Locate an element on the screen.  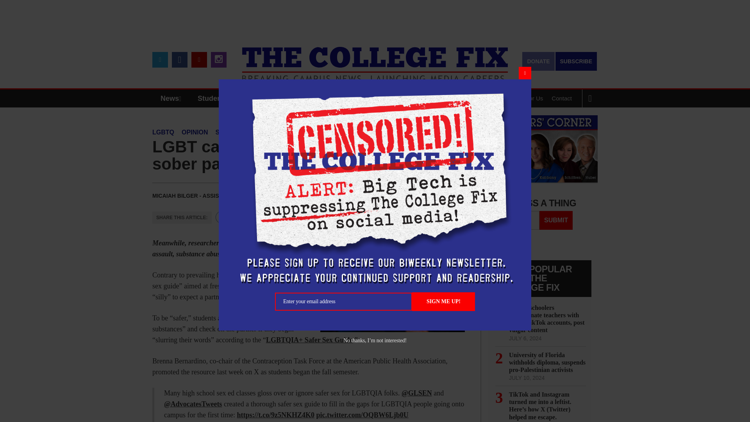
Student Reporters is located at coordinates (228, 98).